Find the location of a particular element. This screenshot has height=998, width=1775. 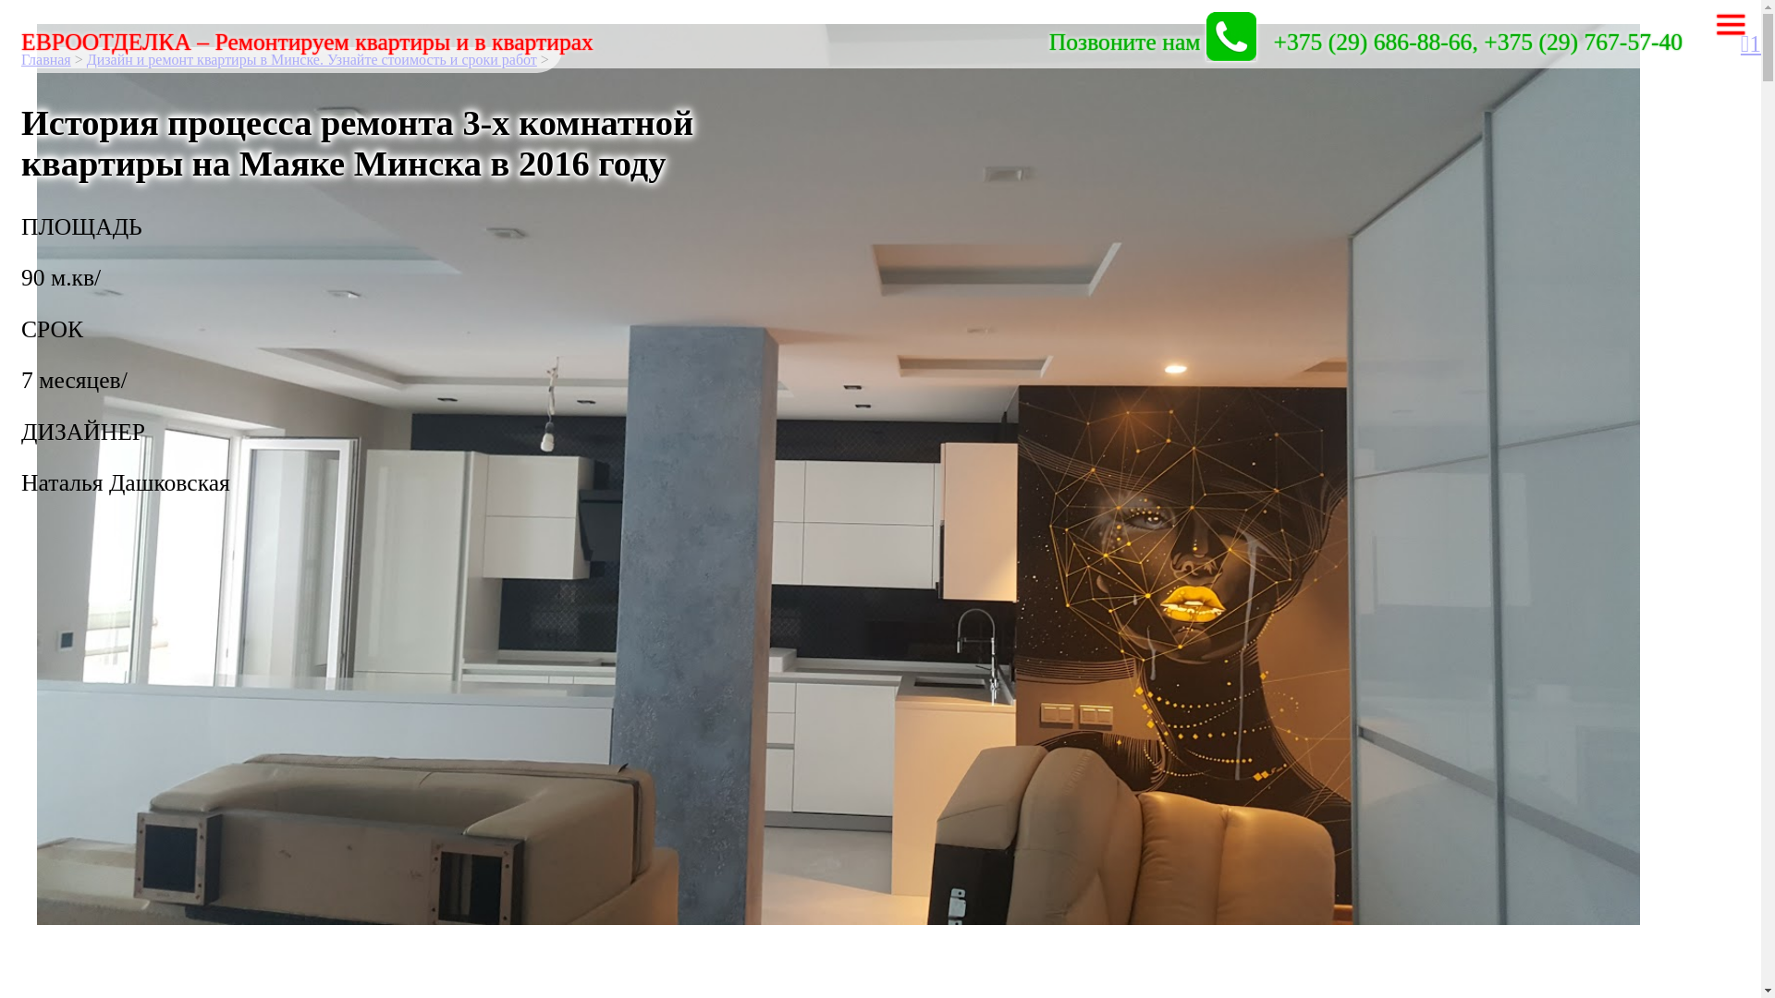

+375 (29) 686-88-66 is located at coordinates (1374, 43).